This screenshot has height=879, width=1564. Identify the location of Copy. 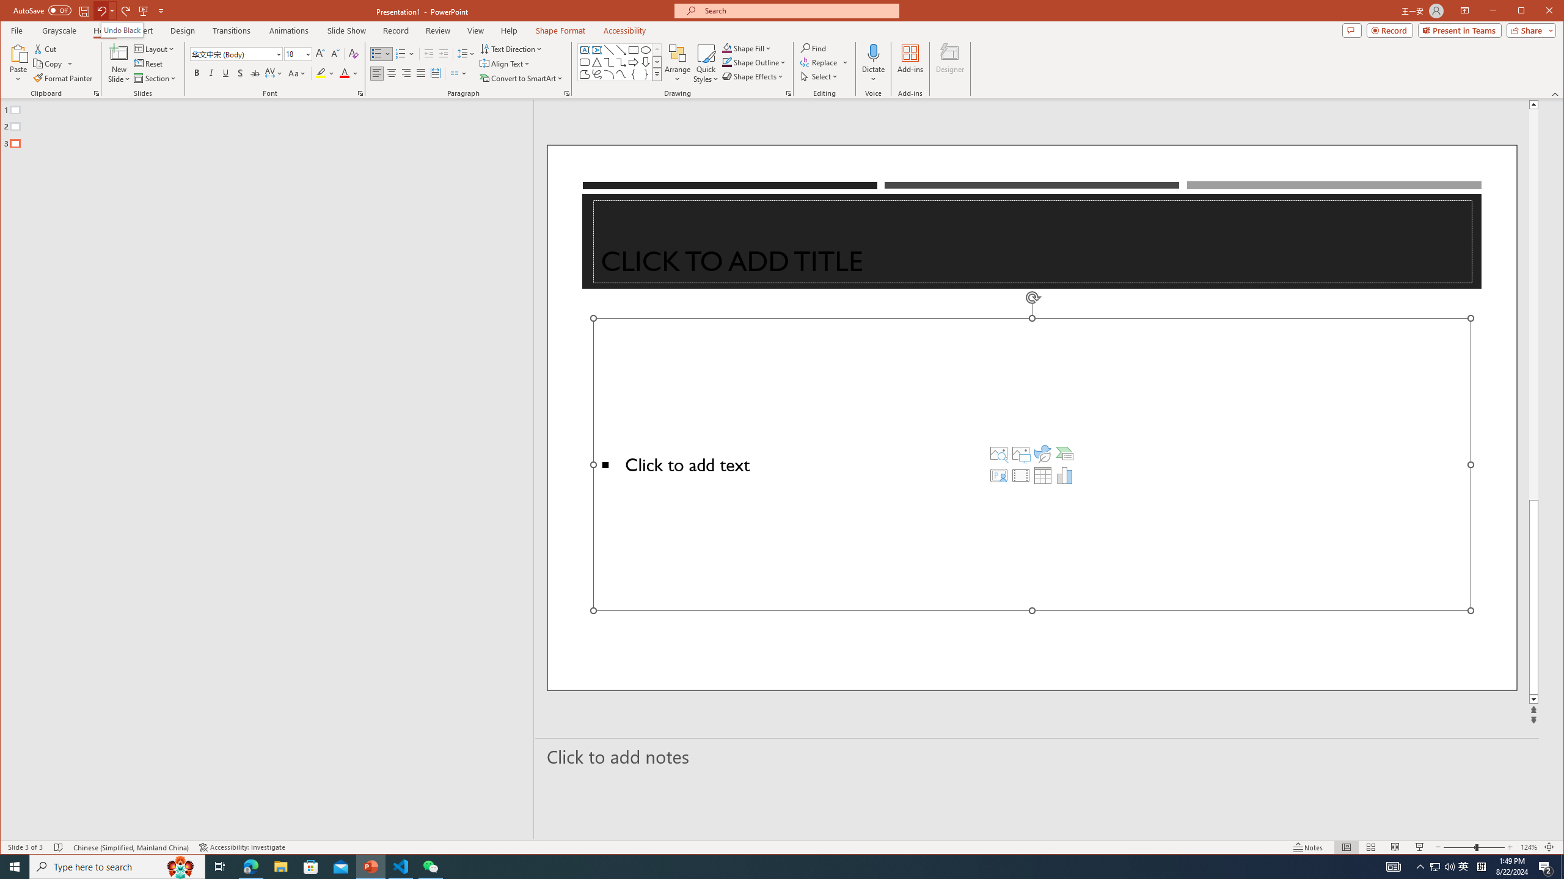
(1546, 867).